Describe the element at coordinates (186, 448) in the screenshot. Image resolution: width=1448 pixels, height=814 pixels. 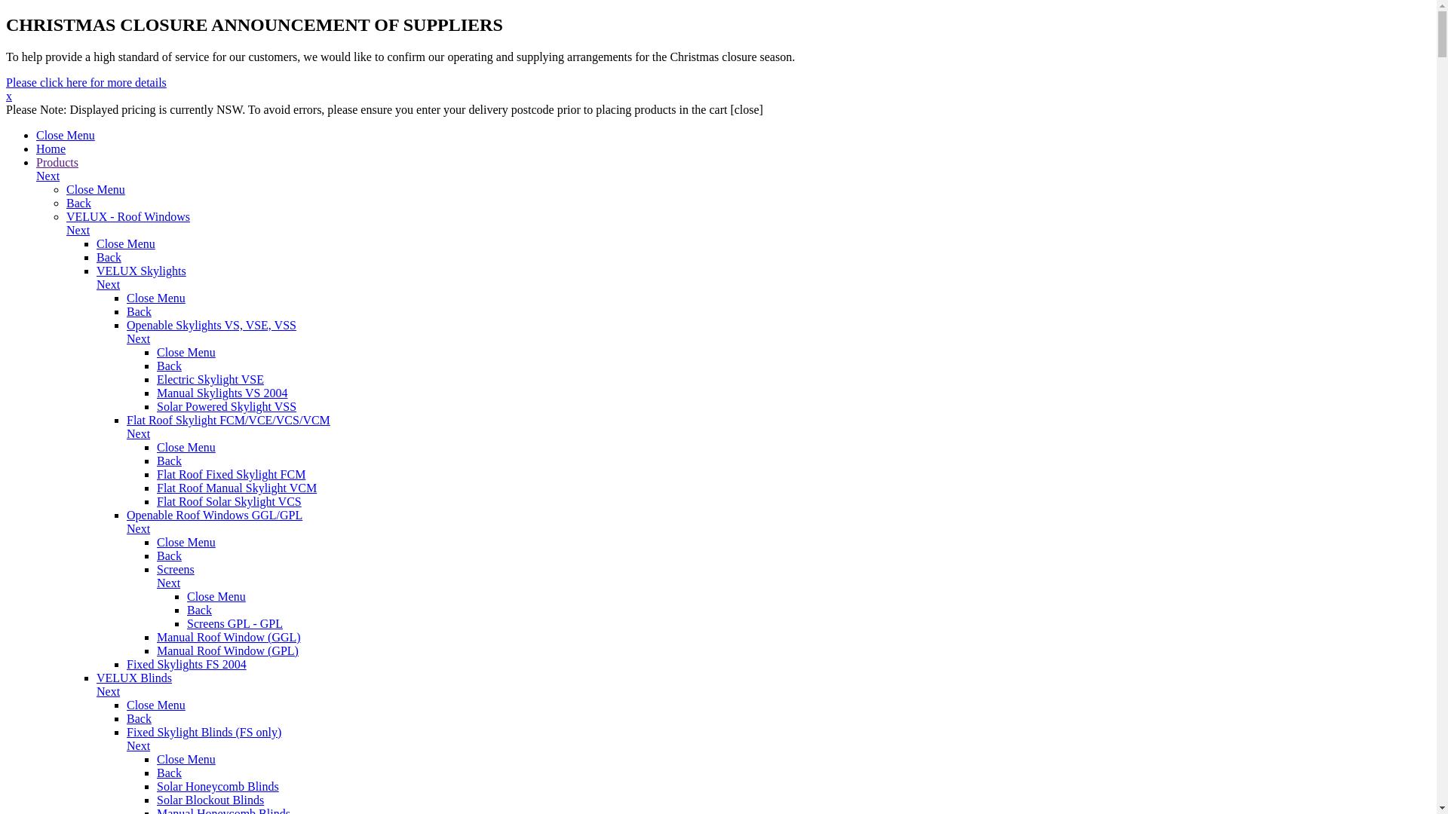
I see `Close Menu` at that location.